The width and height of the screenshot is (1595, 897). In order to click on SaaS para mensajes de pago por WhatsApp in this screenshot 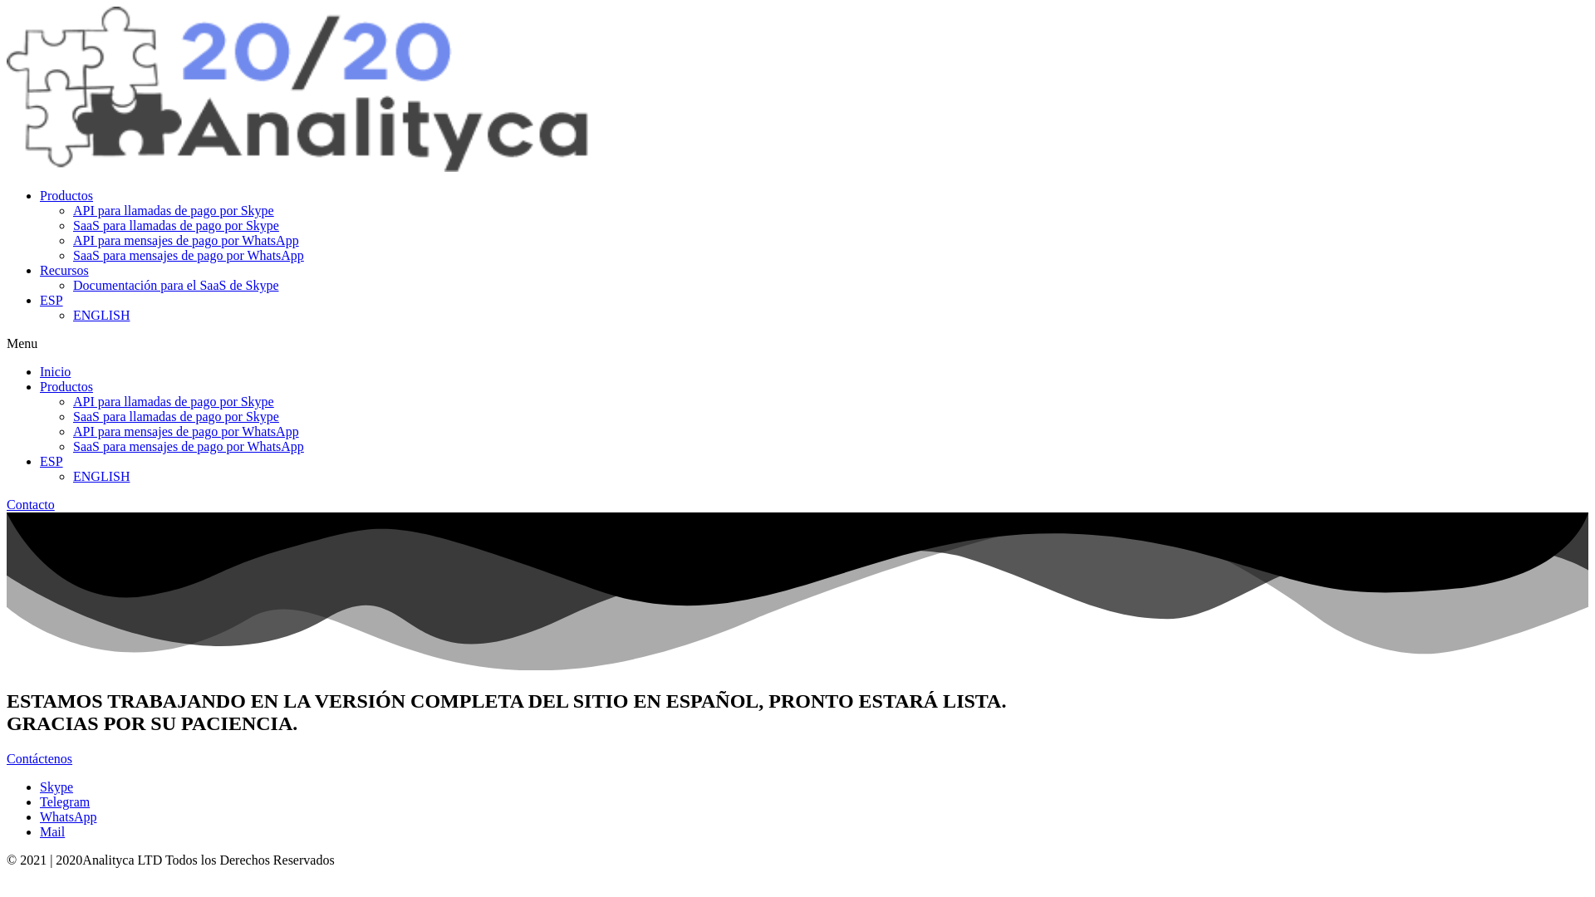, I will do `click(189, 447)`.